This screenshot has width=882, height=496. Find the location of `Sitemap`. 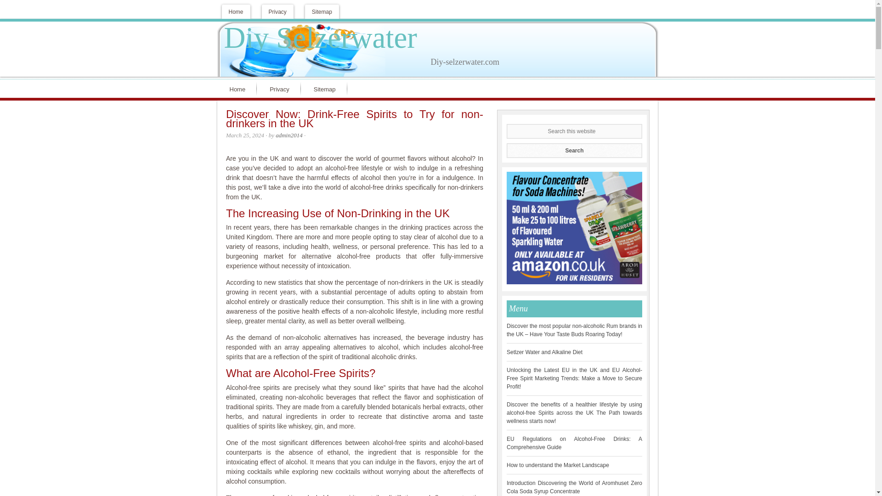

Sitemap is located at coordinates (322, 11).